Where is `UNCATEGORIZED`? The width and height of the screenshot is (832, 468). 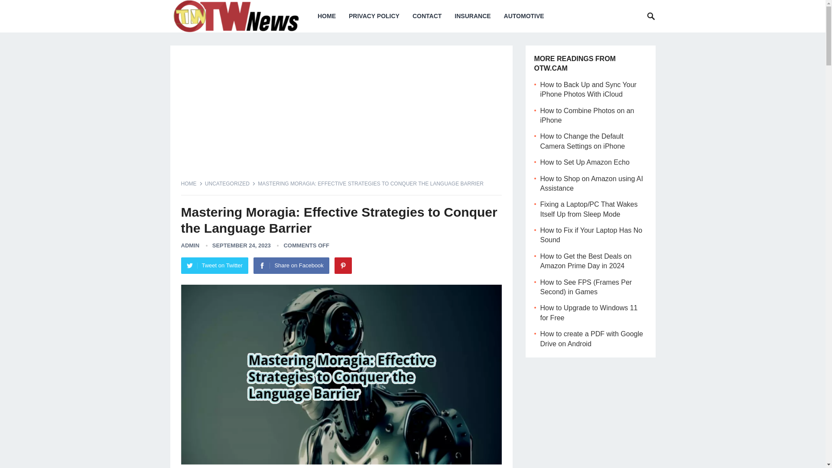
UNCATEGORIZED is located at coordinates (230, 183).